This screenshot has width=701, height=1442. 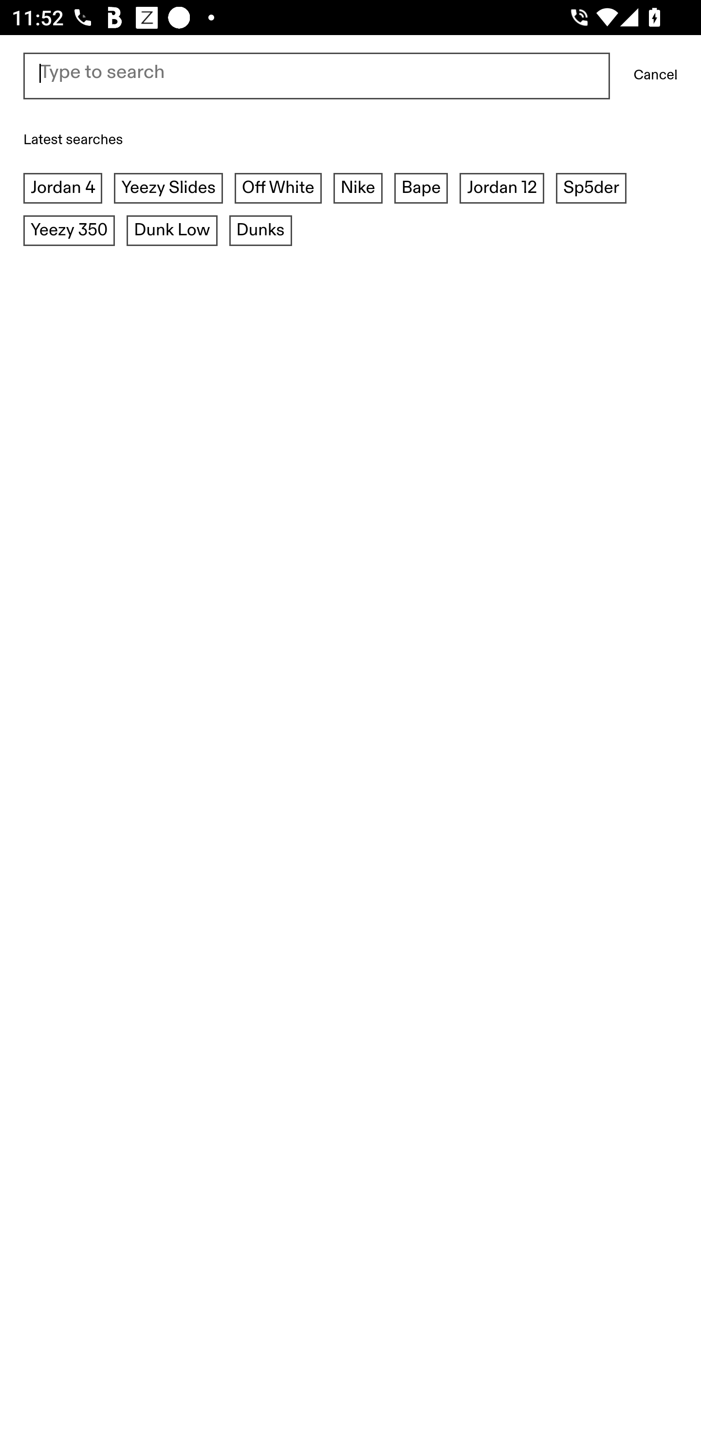 What do you see at coordinates (655, 76) in the screenshot?
I see `Cancel` at bounding box center [655, 76].